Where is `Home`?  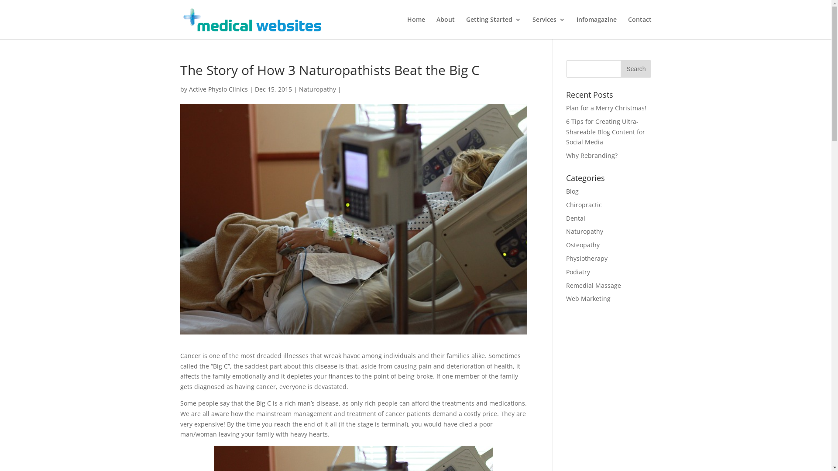
Home is located at coordinates (416, 28).